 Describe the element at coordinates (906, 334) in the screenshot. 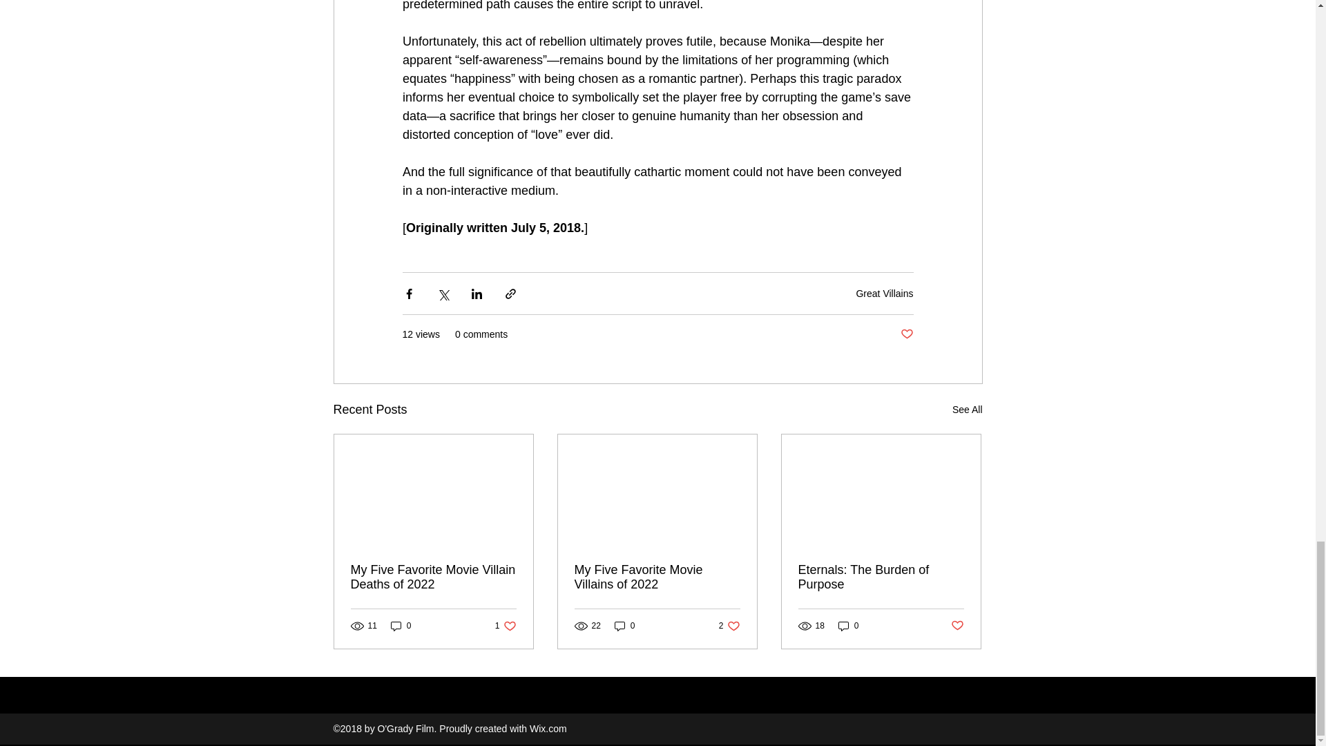

I see `Post not marked as liked` at that location.